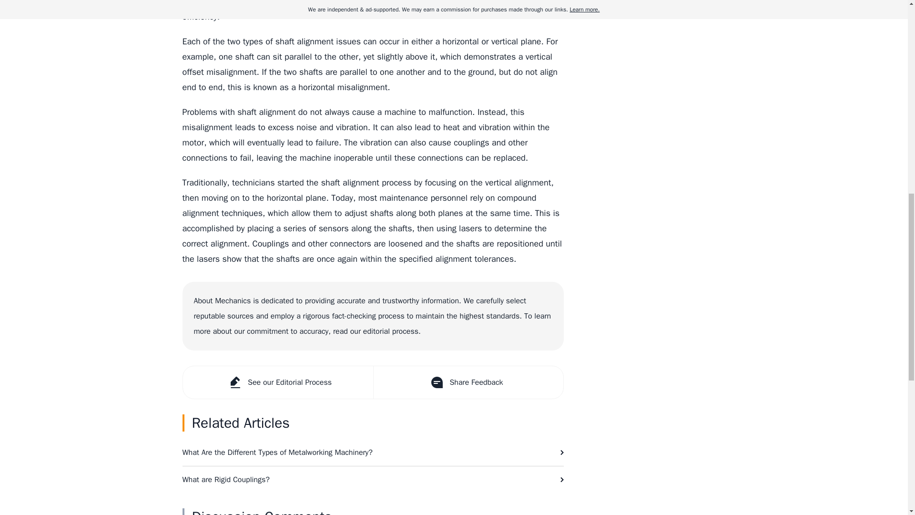  Describe the element at coordinates (373, 480) in the screenshot. I see `What are Rigid Couplings?` at that location.